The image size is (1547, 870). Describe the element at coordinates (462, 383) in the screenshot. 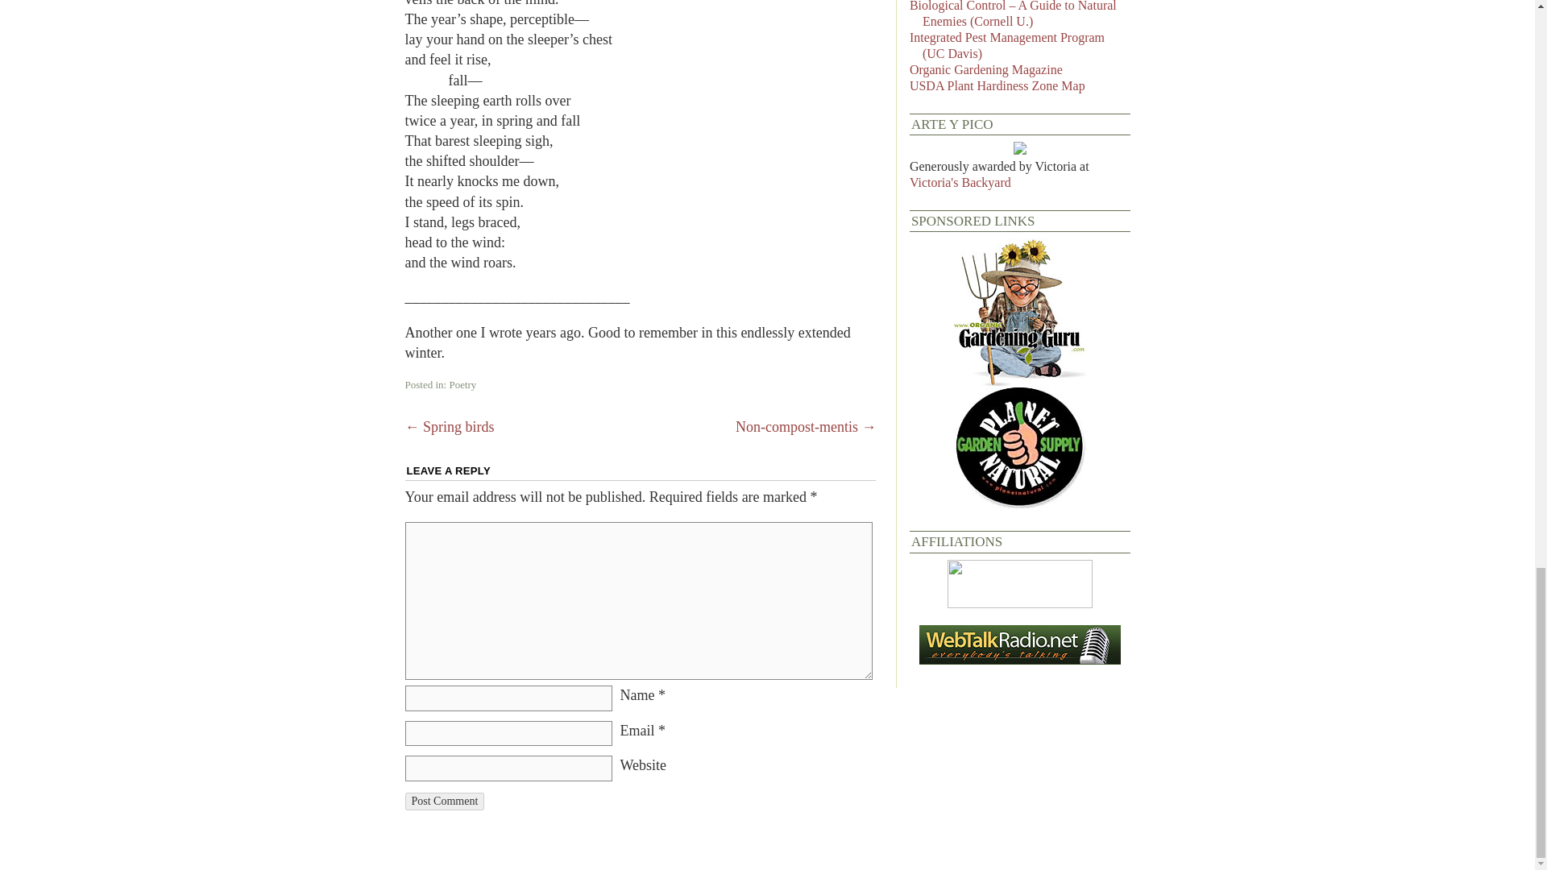

I see `Poetry` at that location.